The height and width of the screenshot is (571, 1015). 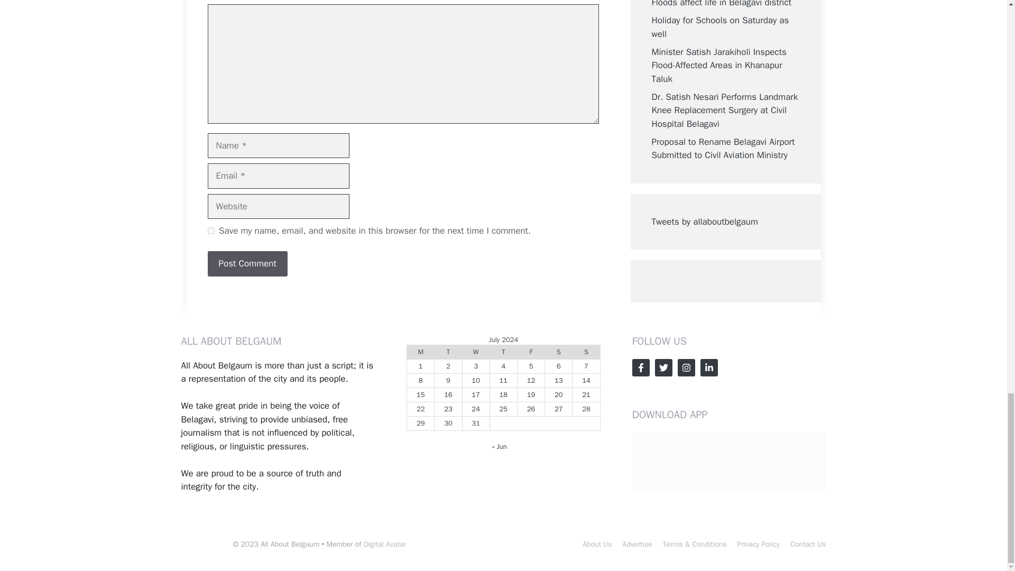 What do you see at coordinates (503, 380) in the screenshot?
I see `11` at bounding box center [503, 380].